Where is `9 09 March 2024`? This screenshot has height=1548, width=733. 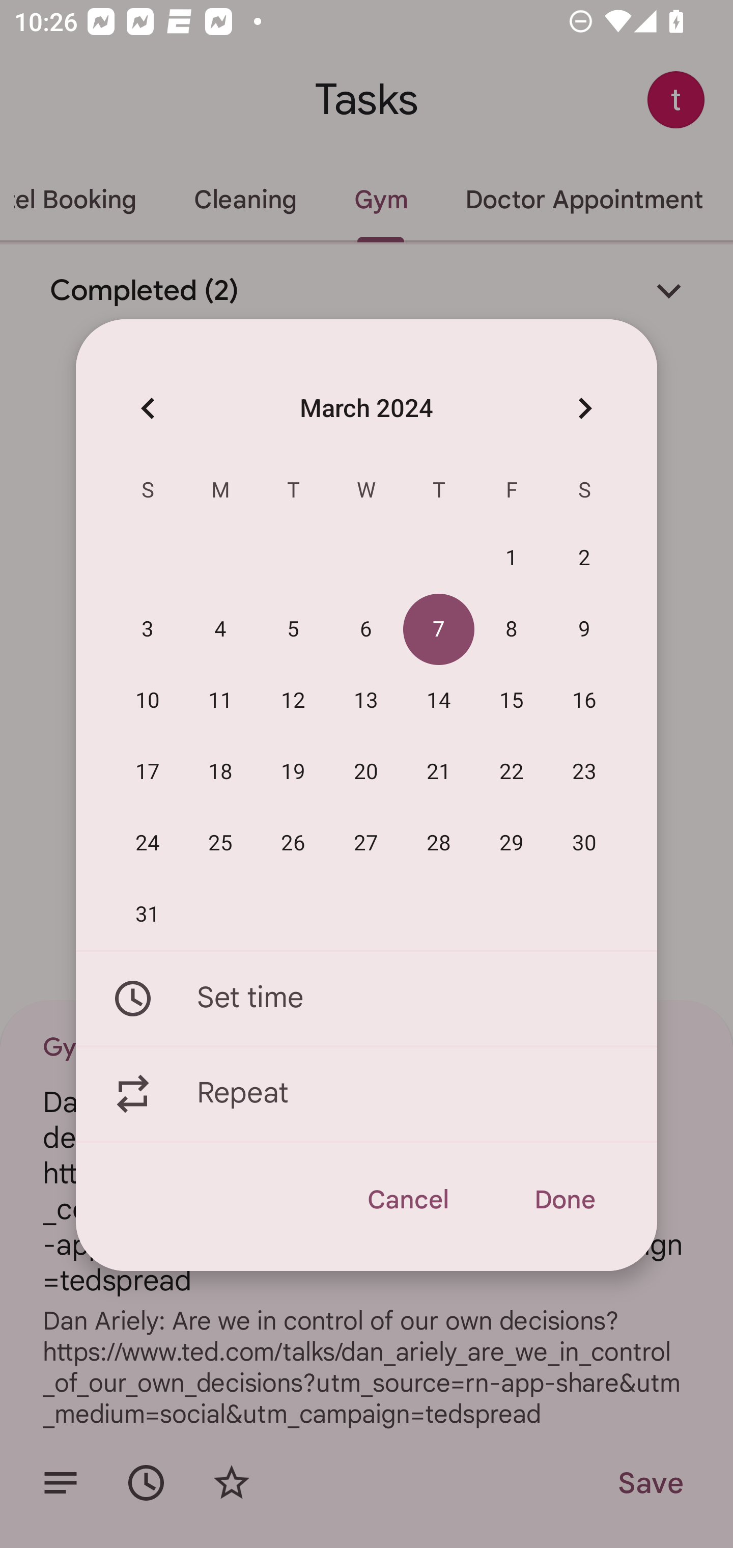 9 09 March 2024 is located at coordinates (584, 630).